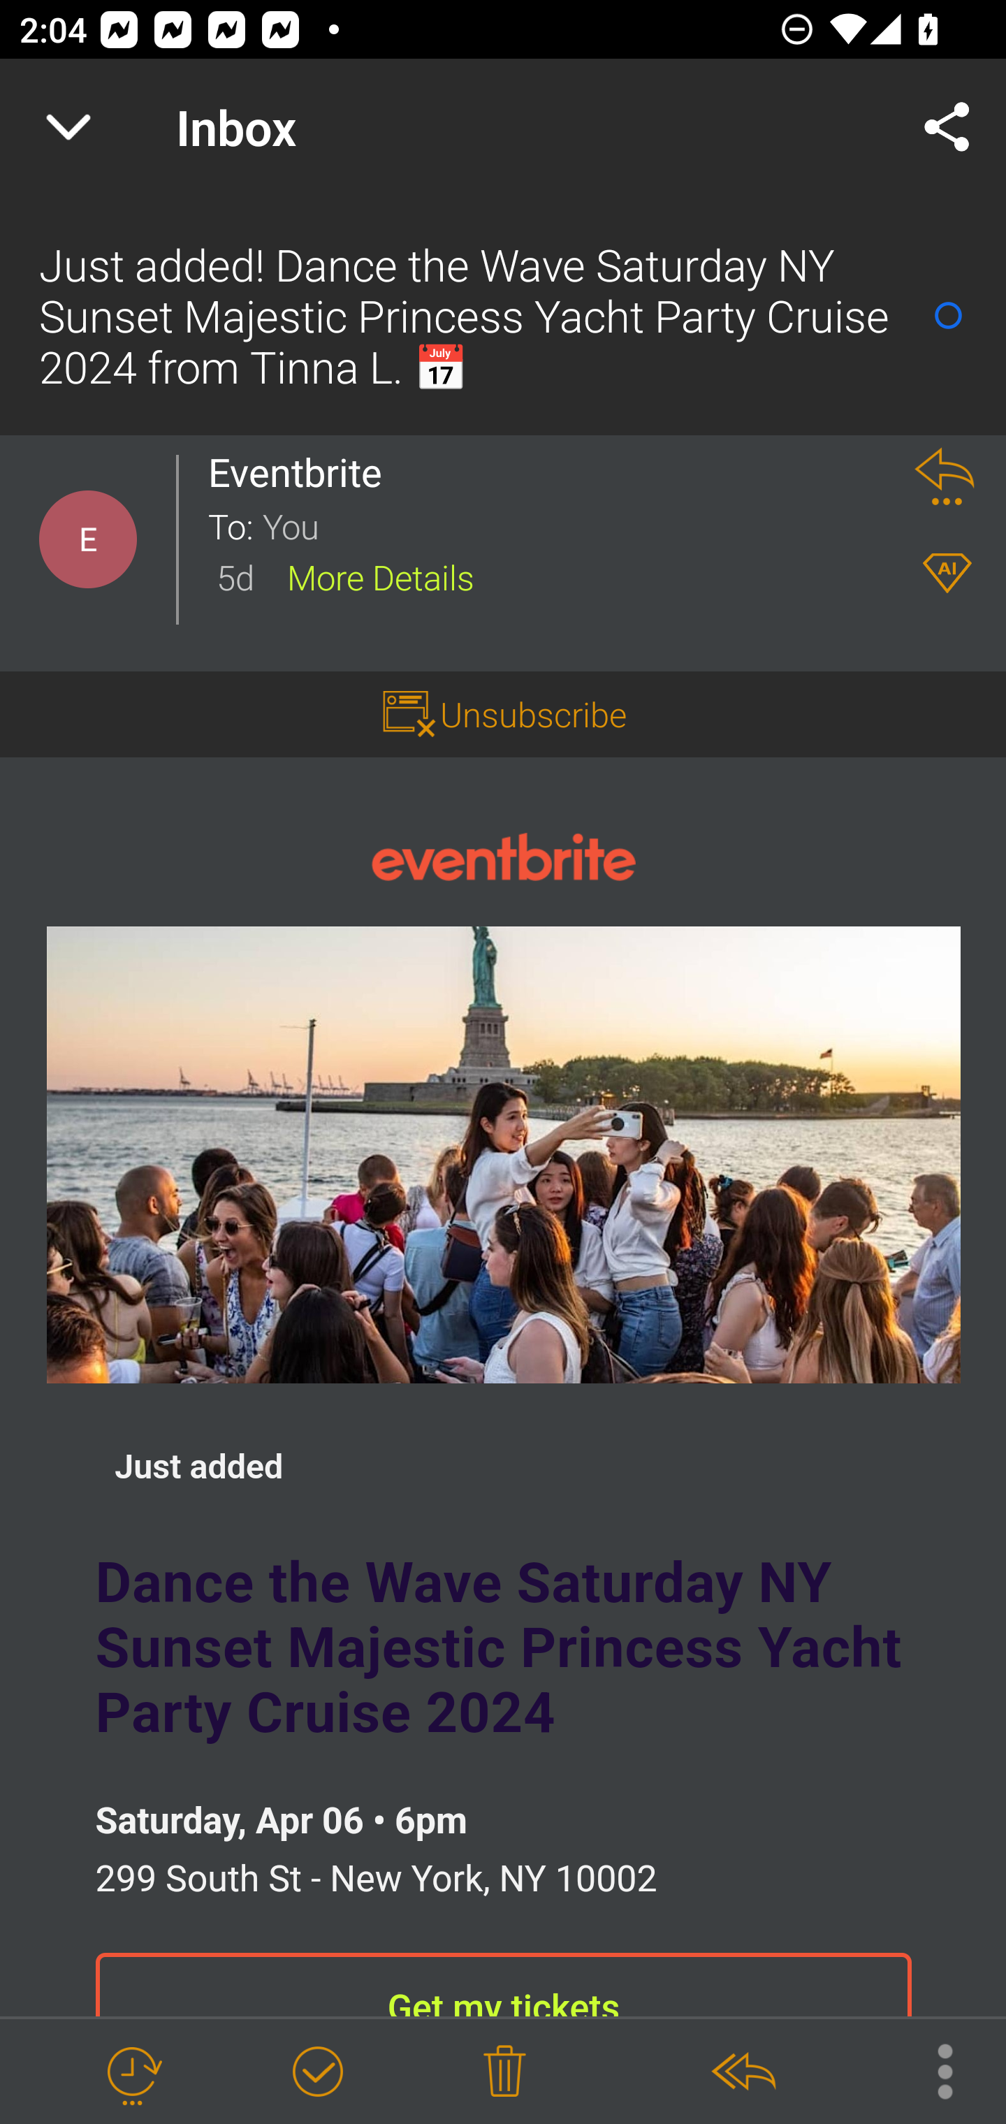 The width and height of the screenshot is (1006, 2124). What do you see at coordinates (571, 524) in the screenshot?
I see `You` at bounding box center [571, 524].